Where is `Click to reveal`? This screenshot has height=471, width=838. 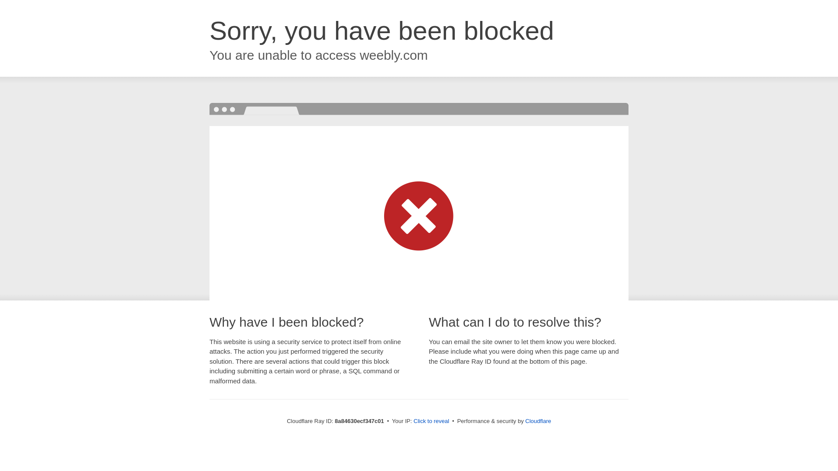
Click to reveal is located at coordinates (431, 421).